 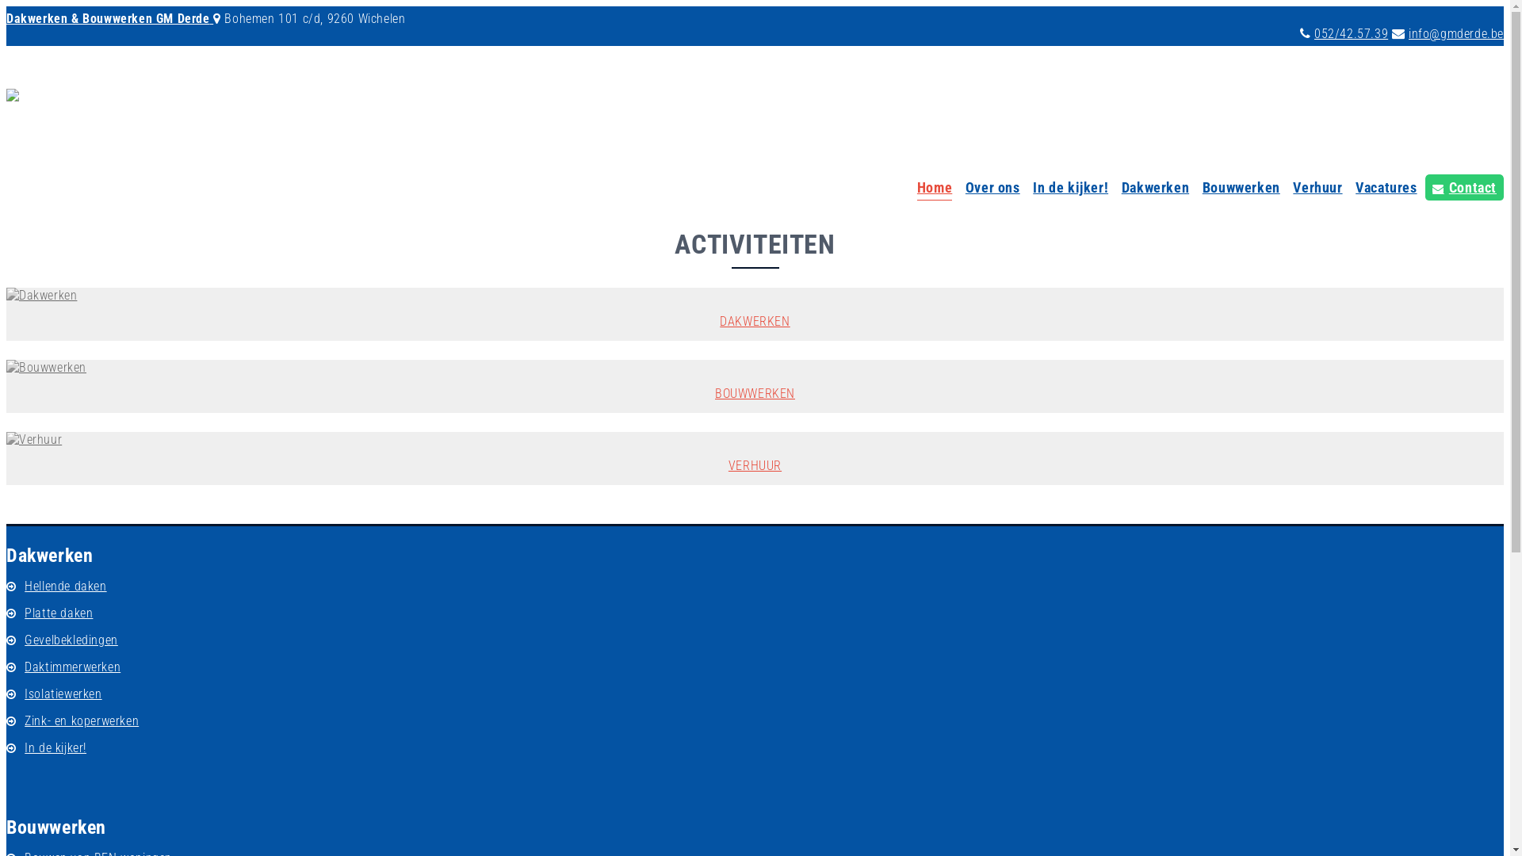 I want to click on Over ons, so click(x=992, y=190).